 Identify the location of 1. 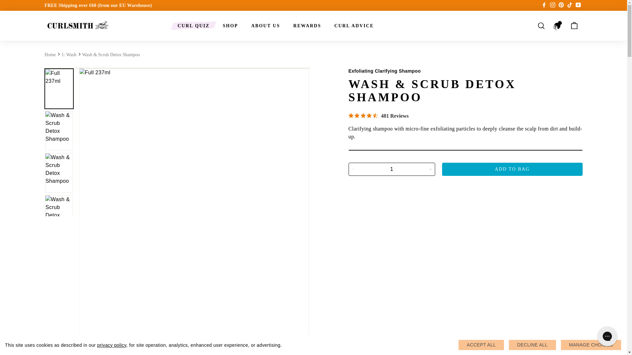
(391, 169).